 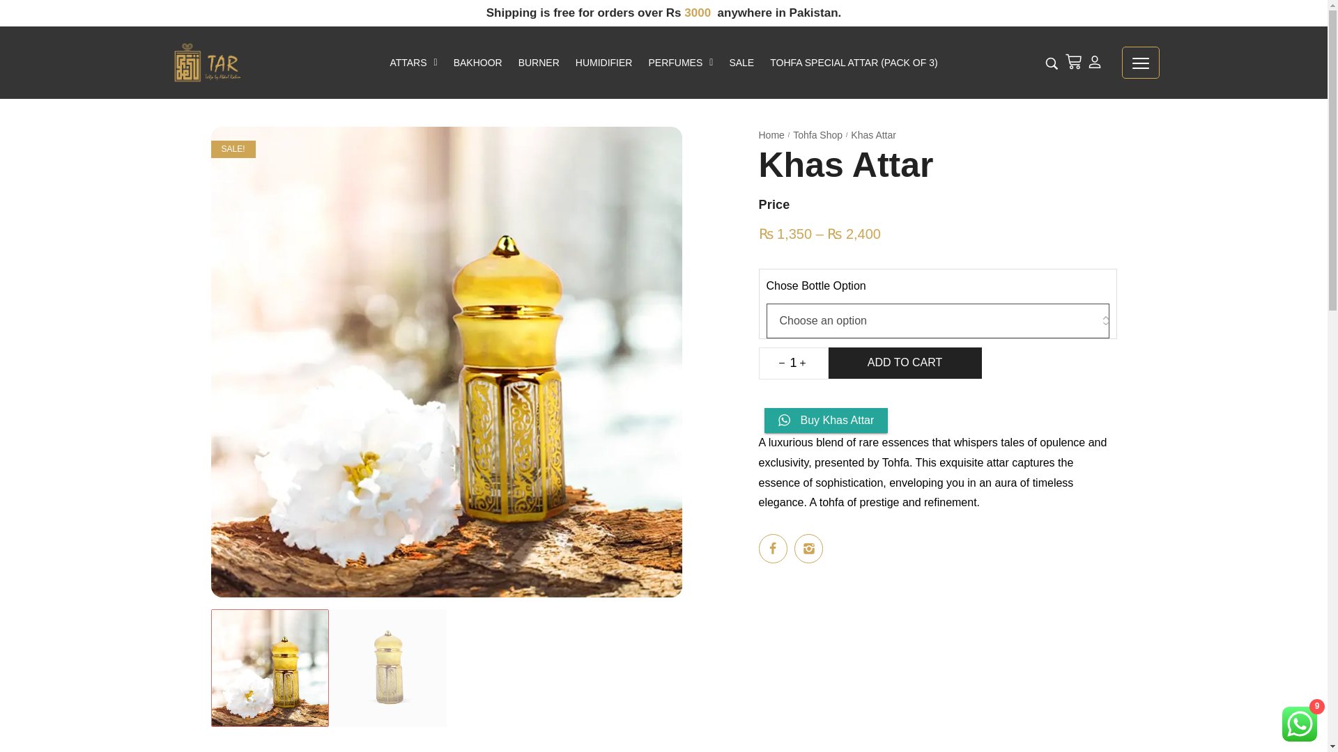 What do you see at coordinates (794, 363) in the screenshot?
I see `1` at bounding box center [794, 363].